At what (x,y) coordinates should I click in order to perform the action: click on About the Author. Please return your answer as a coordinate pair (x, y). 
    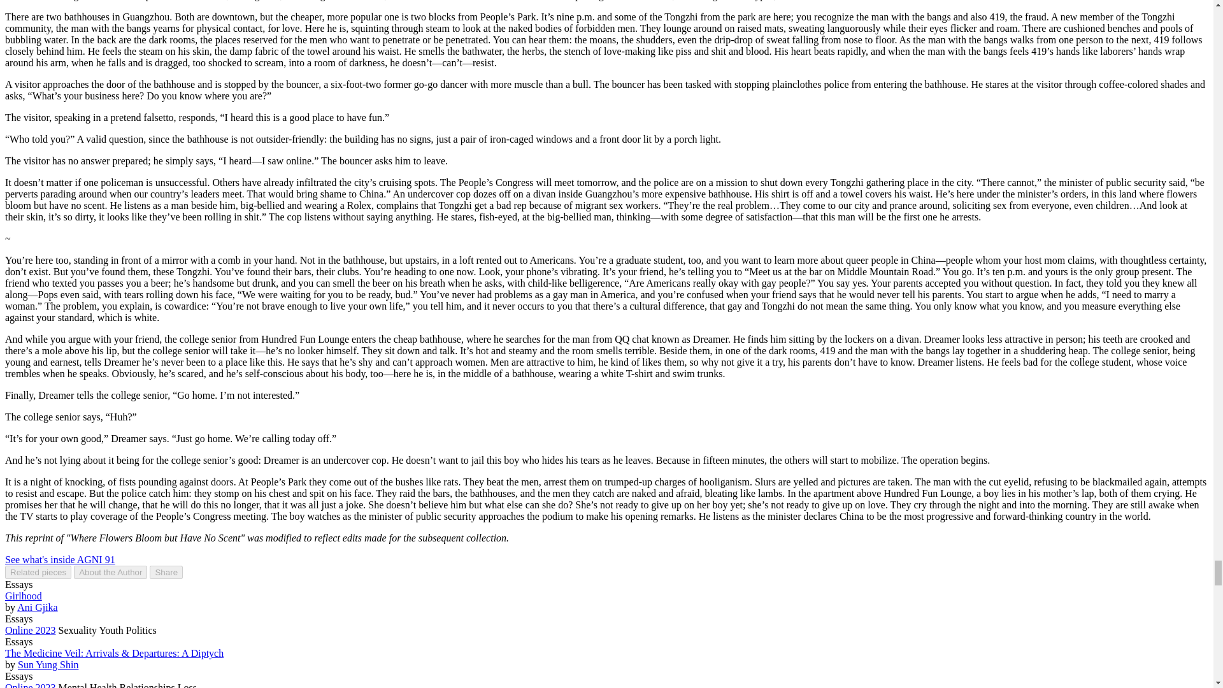
    Looking at the image, I should click on (110, 572).